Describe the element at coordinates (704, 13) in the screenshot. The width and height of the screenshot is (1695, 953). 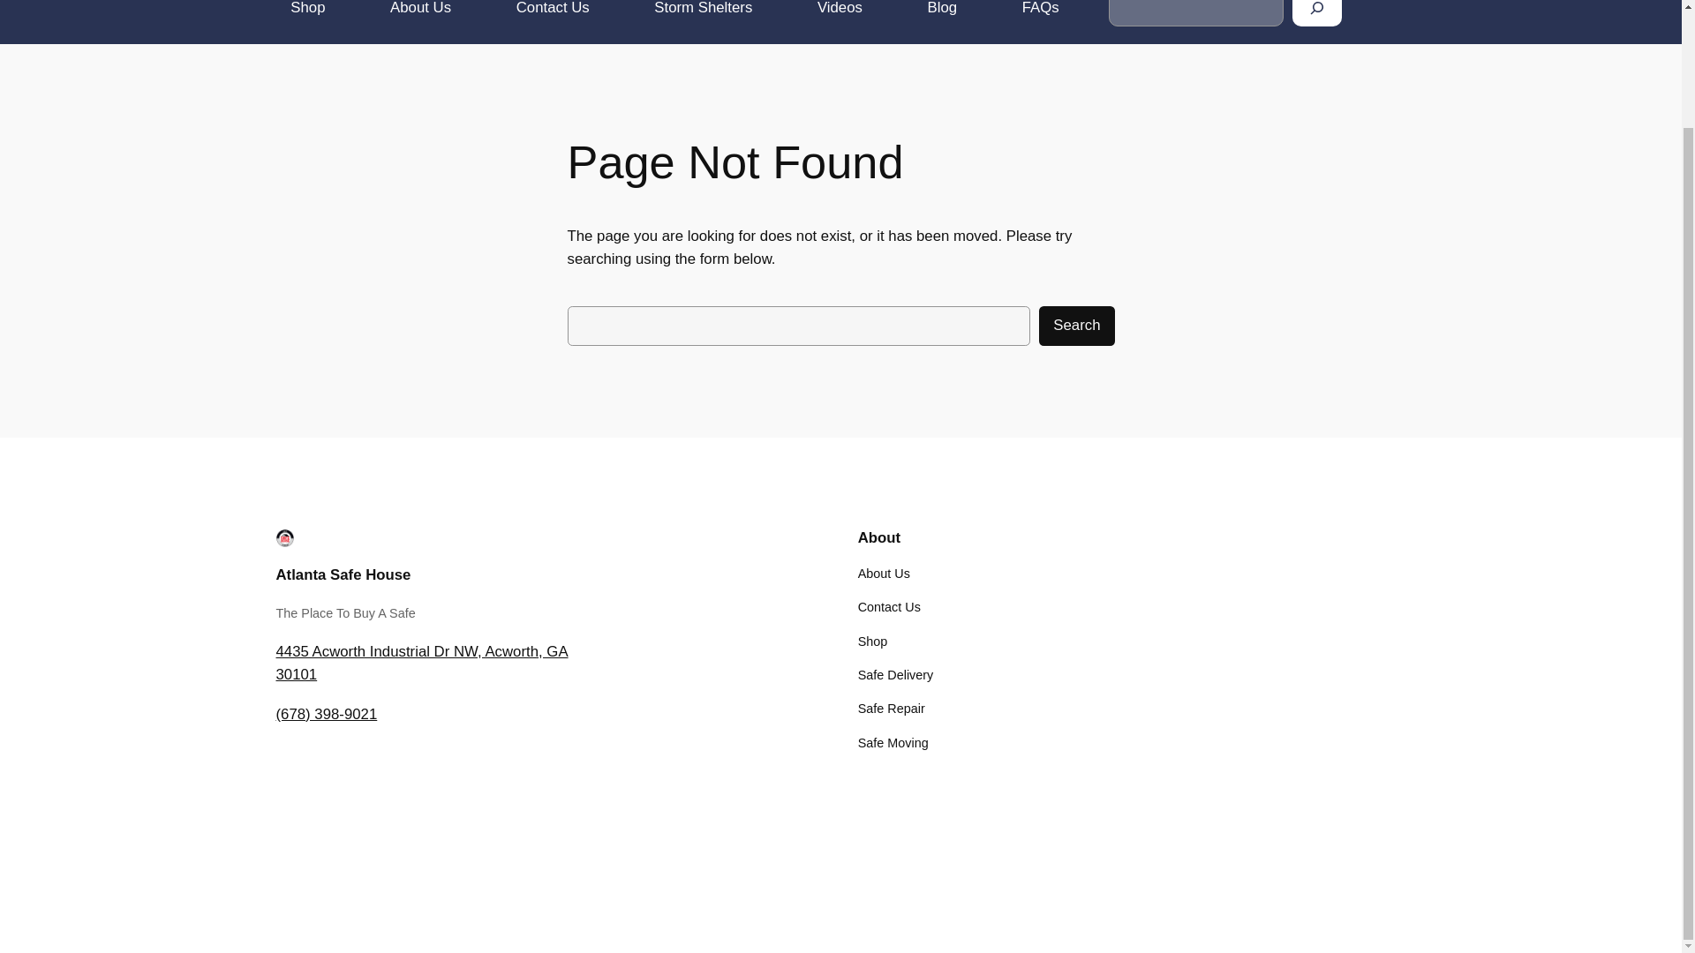
I see `Storm Shelters` at that location.